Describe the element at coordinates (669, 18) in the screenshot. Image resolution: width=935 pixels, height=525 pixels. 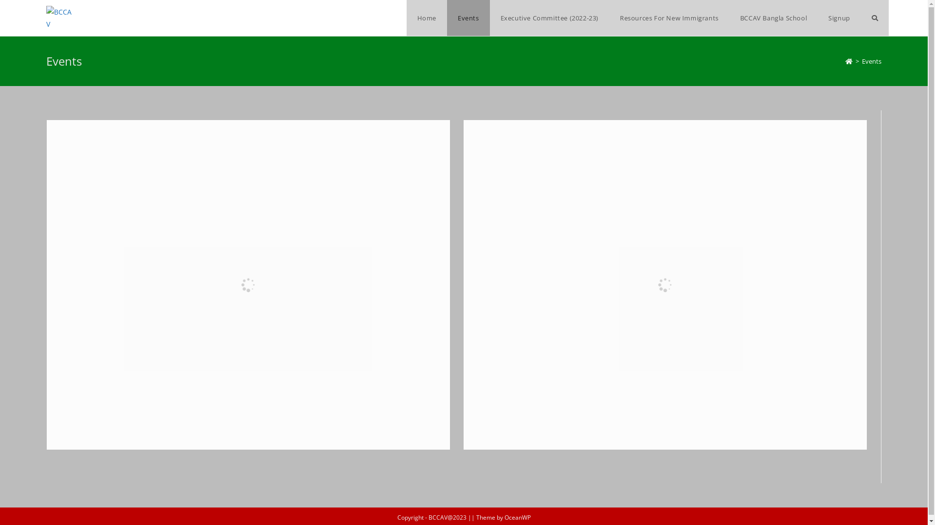
I see `Resources For New Immigrants` at that location.